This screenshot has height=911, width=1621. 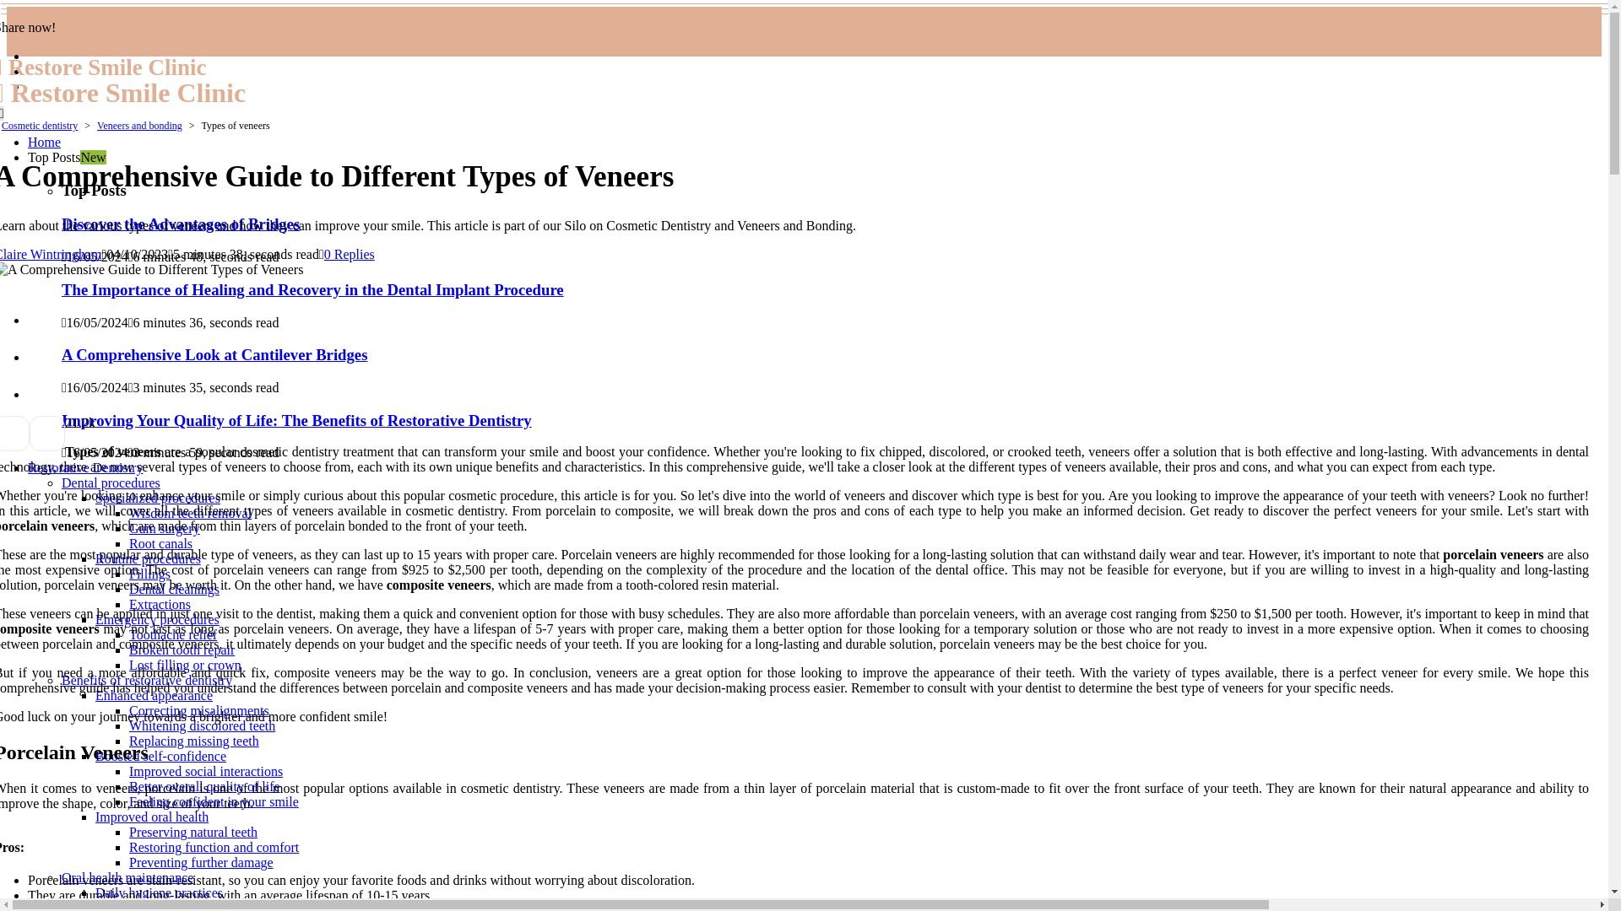 I want to click on Broken tooth repair, so click(x=182, y=650).